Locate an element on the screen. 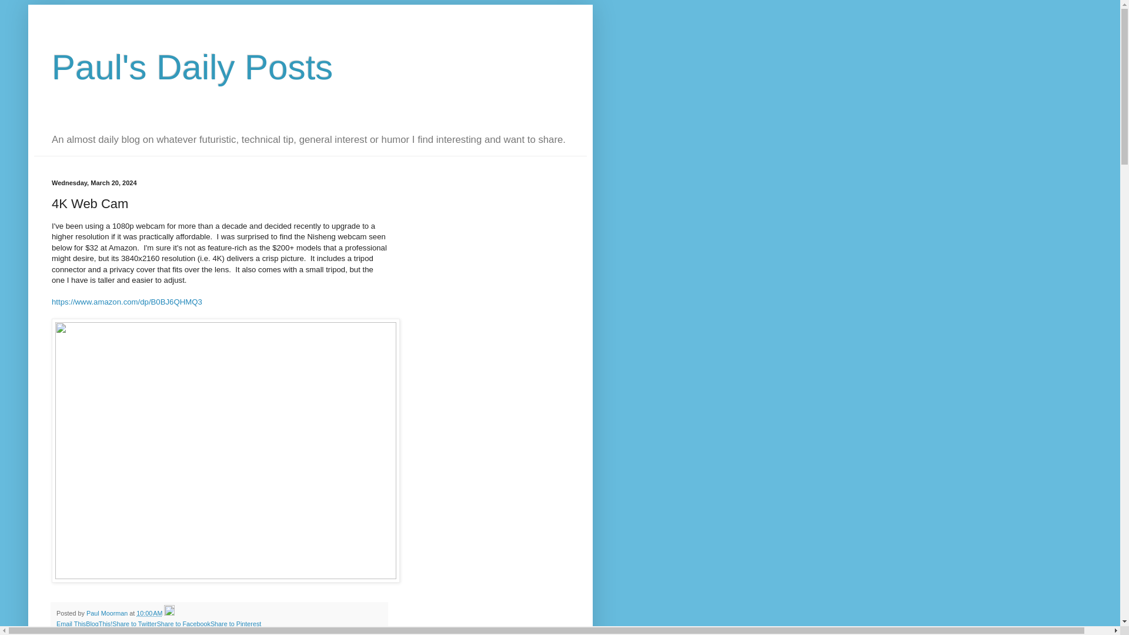 This screenshot has height=635, width=1129. permanent link is located at coordinates (149, 613).